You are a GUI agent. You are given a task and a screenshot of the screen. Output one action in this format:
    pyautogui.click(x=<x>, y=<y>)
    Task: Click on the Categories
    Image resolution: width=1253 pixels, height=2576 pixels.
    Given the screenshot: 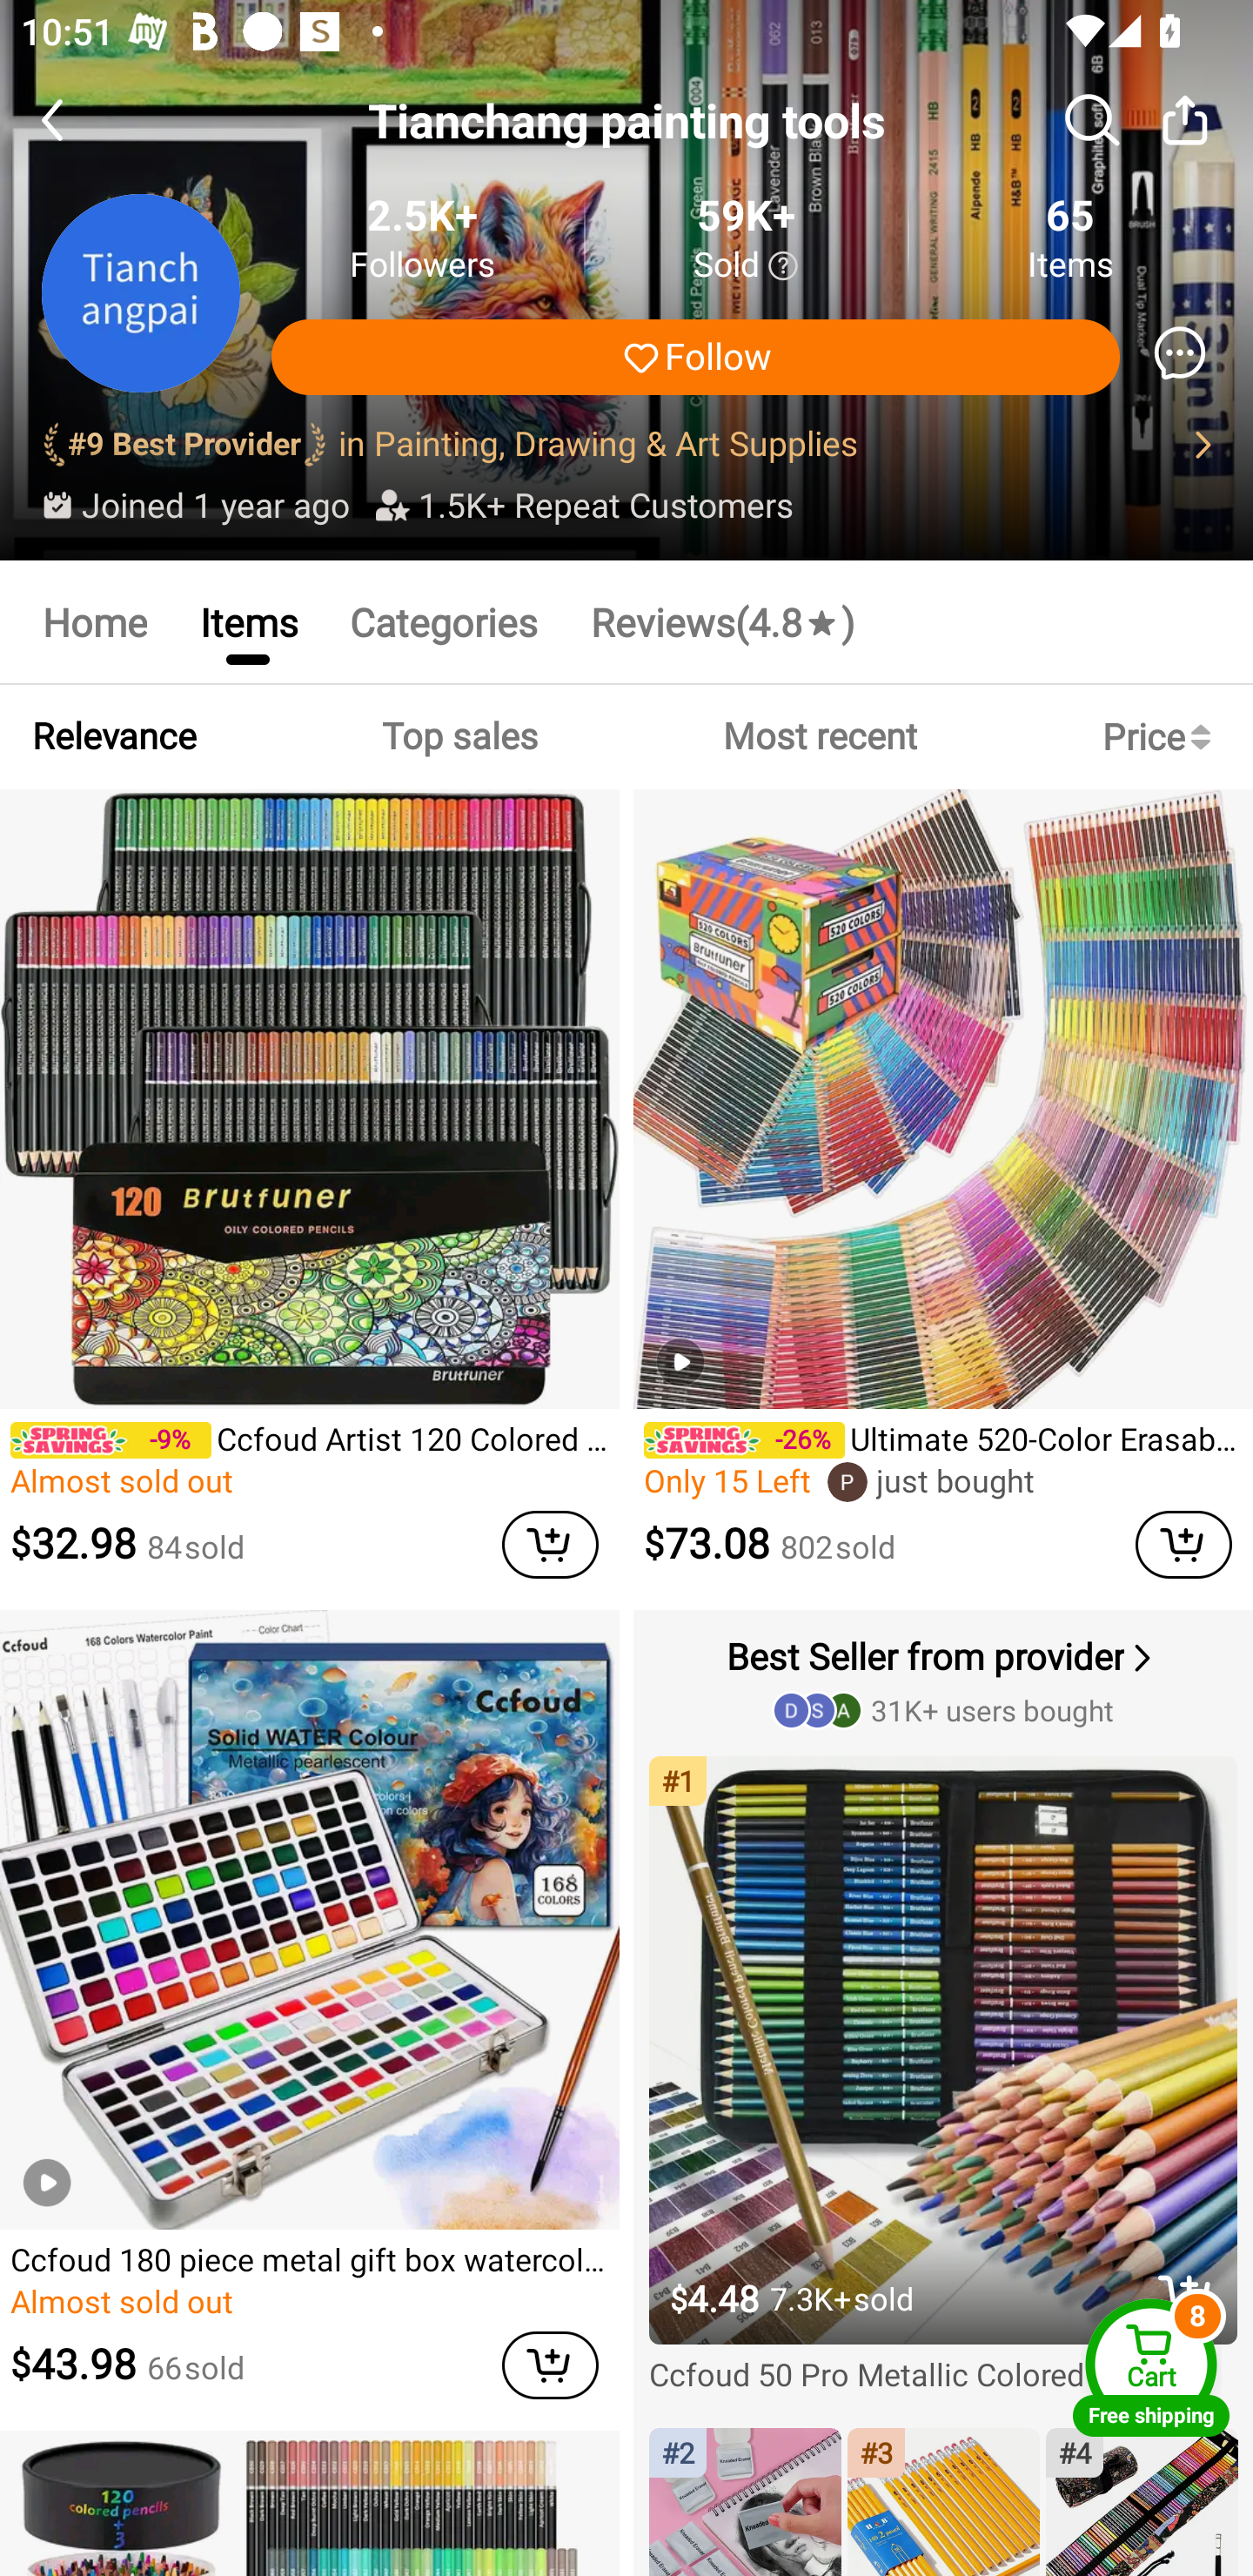 What is the action you would take?
    pyautogui.click(x=444, y=621)
    